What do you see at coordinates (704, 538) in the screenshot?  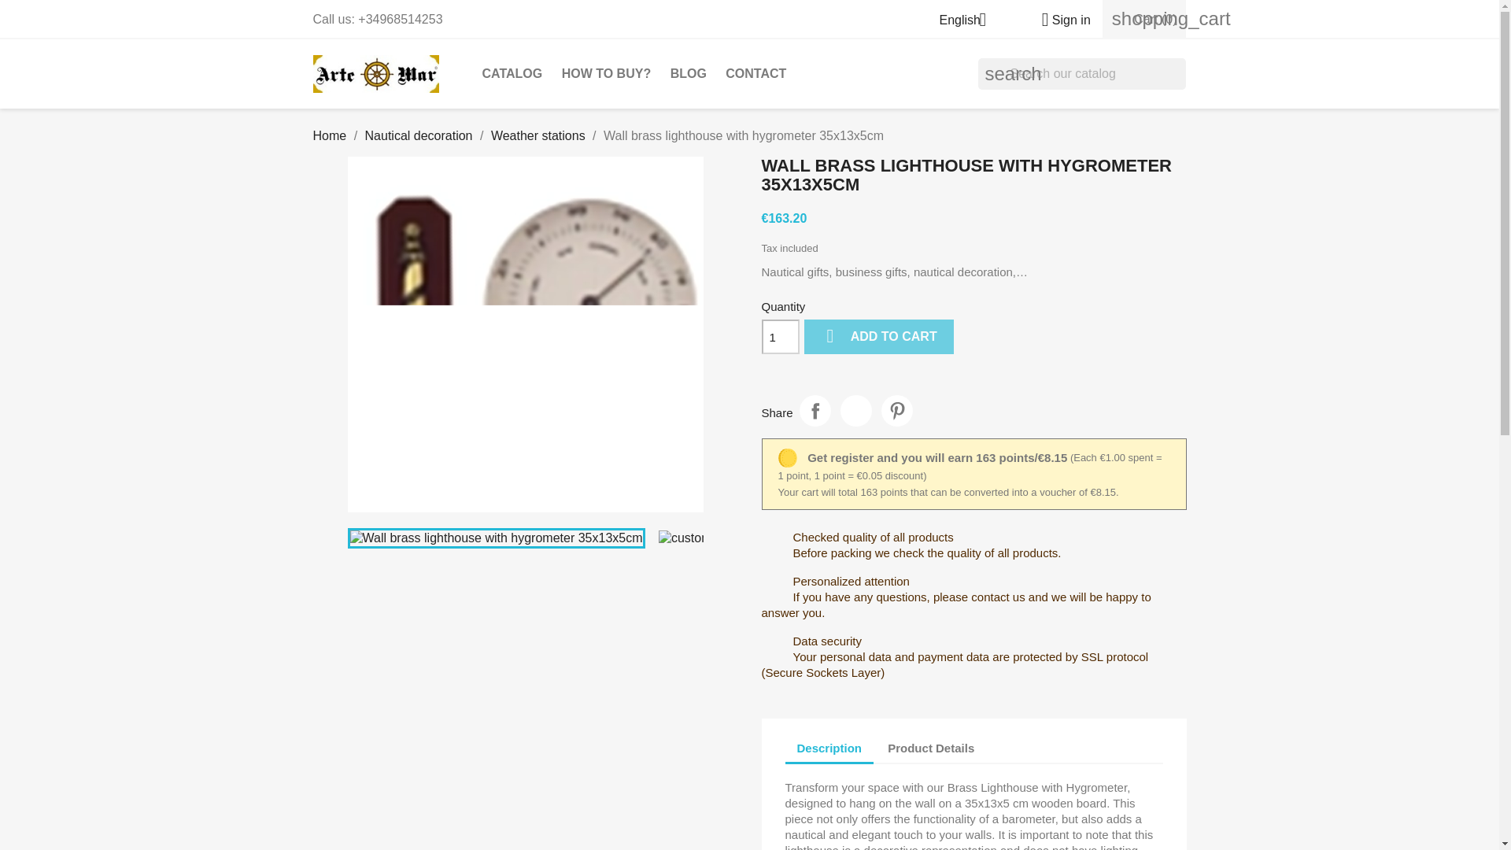 I see `customization` at bounding box center [704, 538].